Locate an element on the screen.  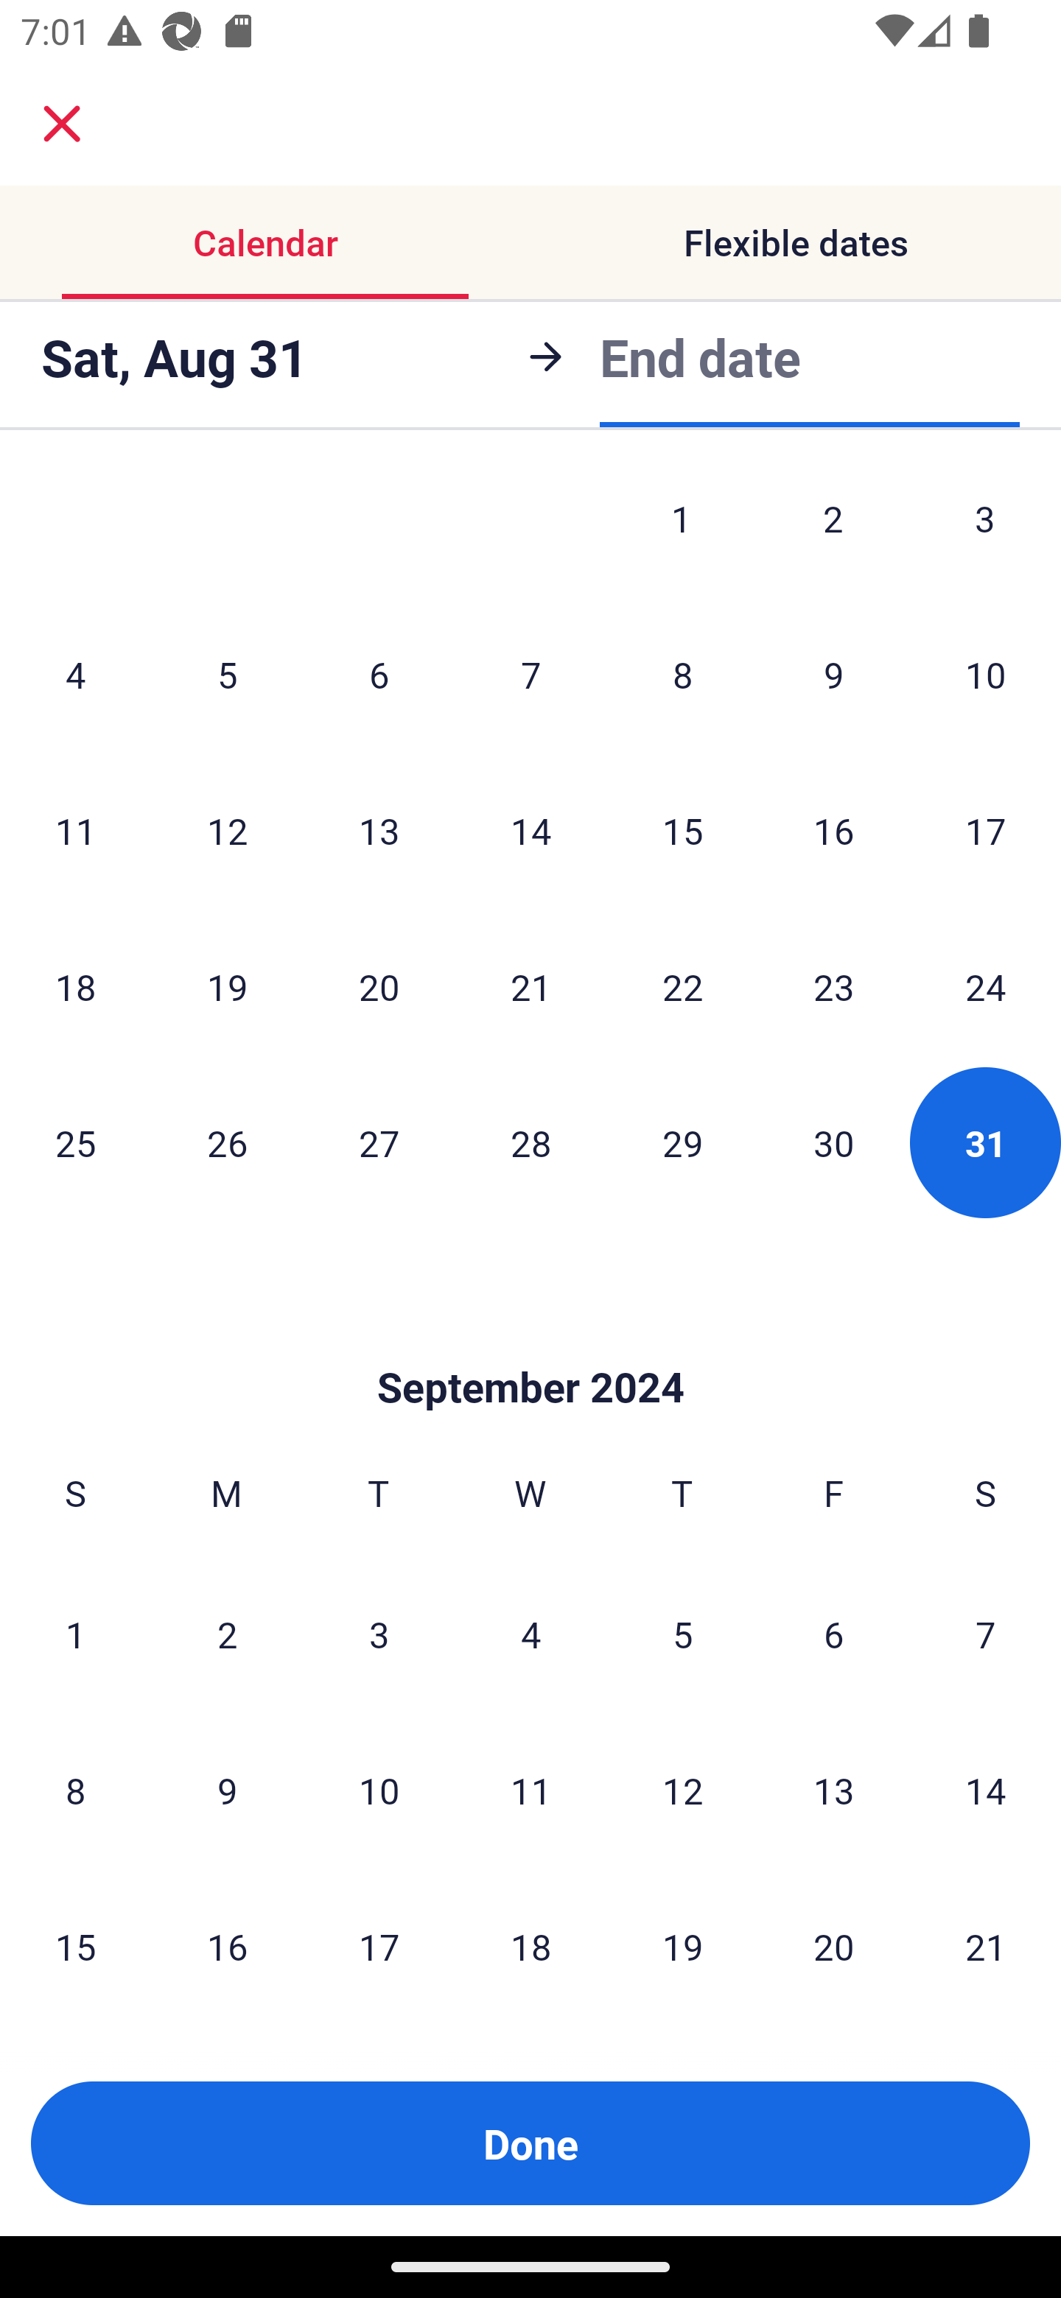
19 Thursday, September 19, 2024 is located at coordinates (682, 1944).